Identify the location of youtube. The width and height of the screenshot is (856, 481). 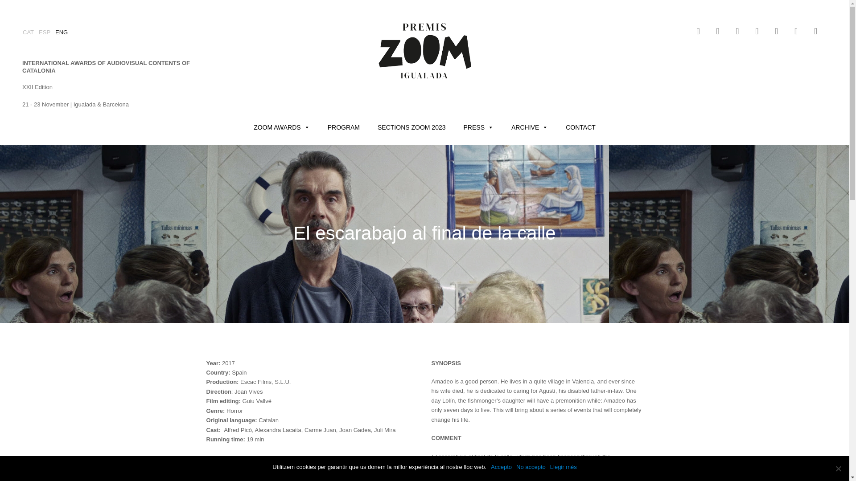
(757, 31).